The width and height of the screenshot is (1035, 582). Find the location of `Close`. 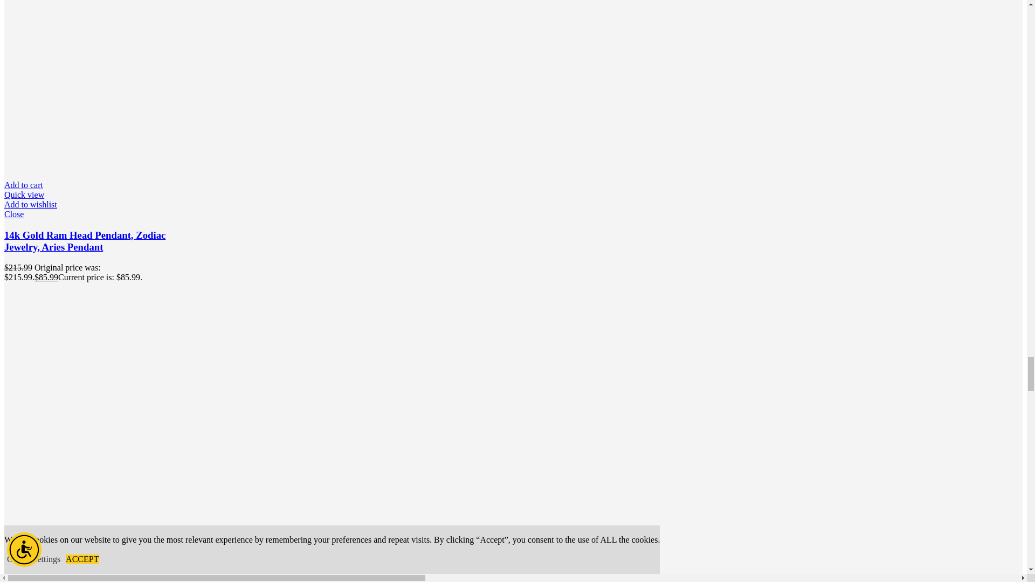

Close is located at coordinates (86, 214).